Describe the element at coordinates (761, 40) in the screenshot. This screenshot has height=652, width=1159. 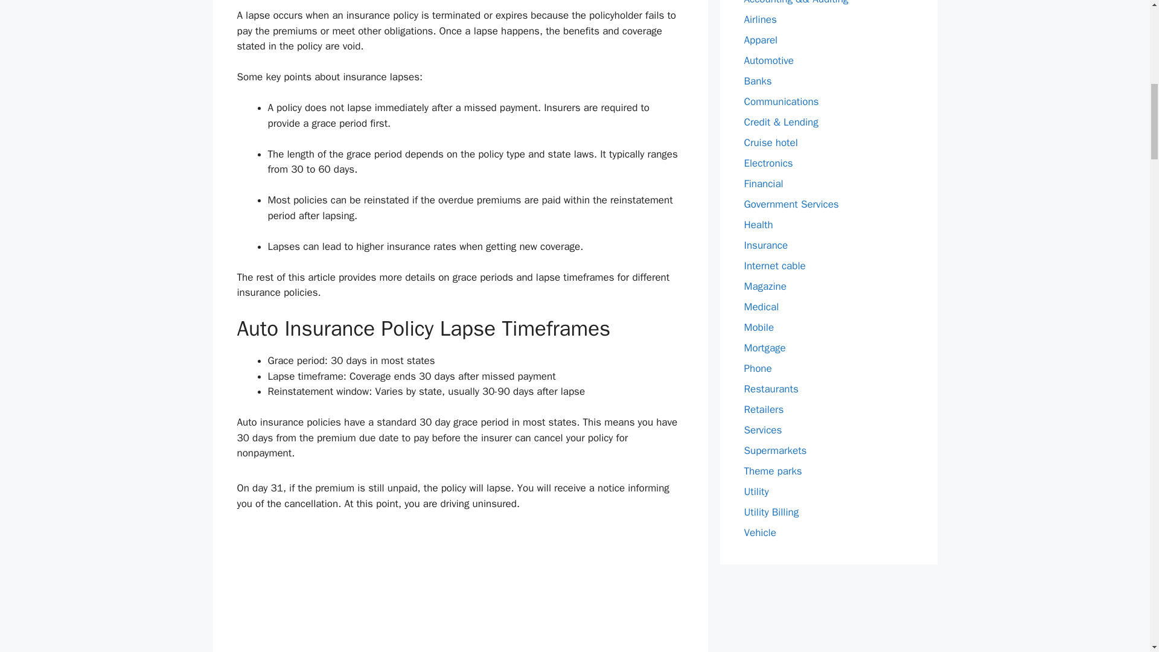
I see `Apparel` at that location.